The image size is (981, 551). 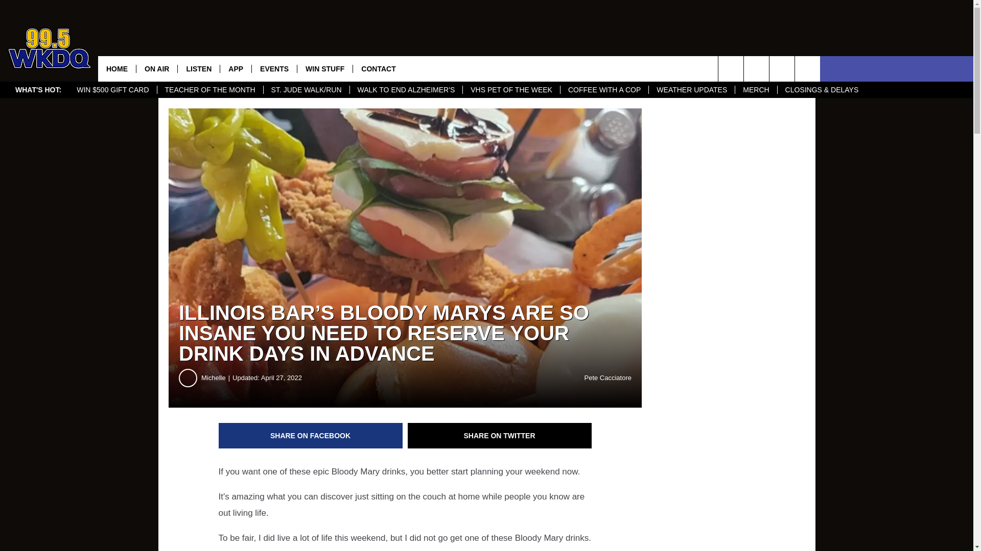 What do you see at coordinates (209, 90) in the screenshot?
I see `TEACHER OF THE MONTH` at bounding box center [209, 90].